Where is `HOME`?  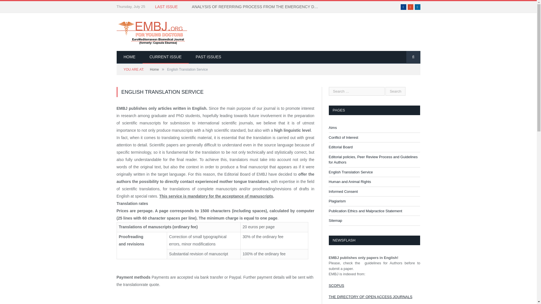
HOME is located at coordinates (130, 57).